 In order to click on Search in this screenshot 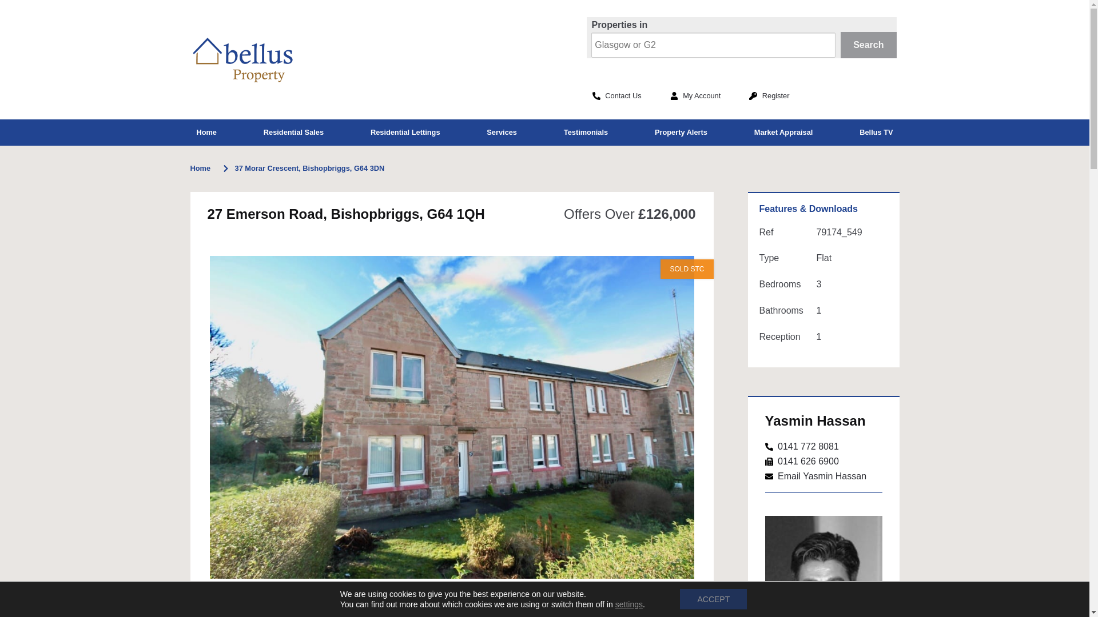, I will do `click(869, 45)`.